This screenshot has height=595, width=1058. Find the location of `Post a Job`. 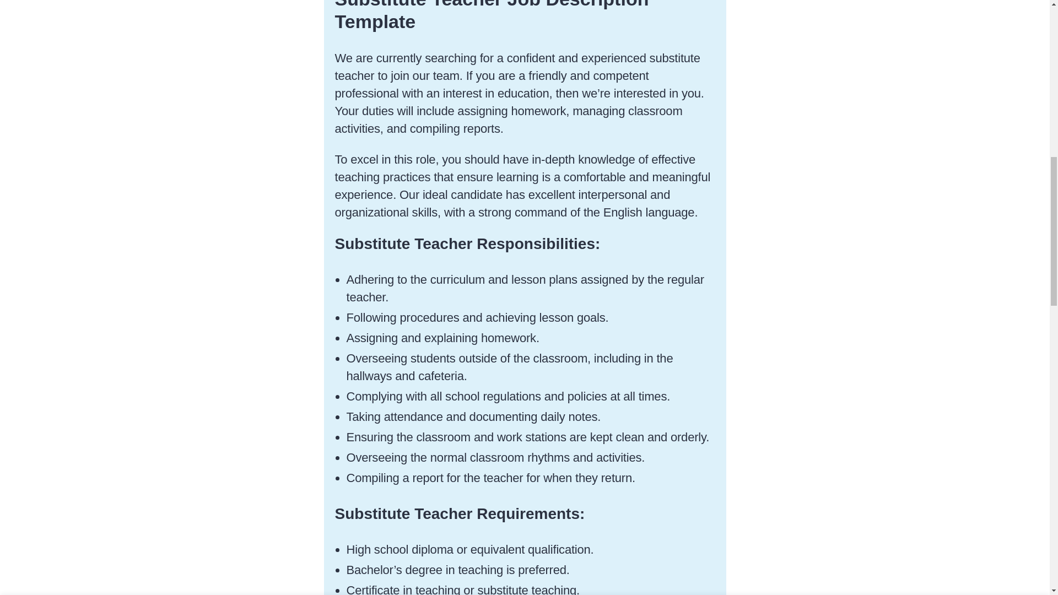

Post a Job is located at coordinates (525, 18).